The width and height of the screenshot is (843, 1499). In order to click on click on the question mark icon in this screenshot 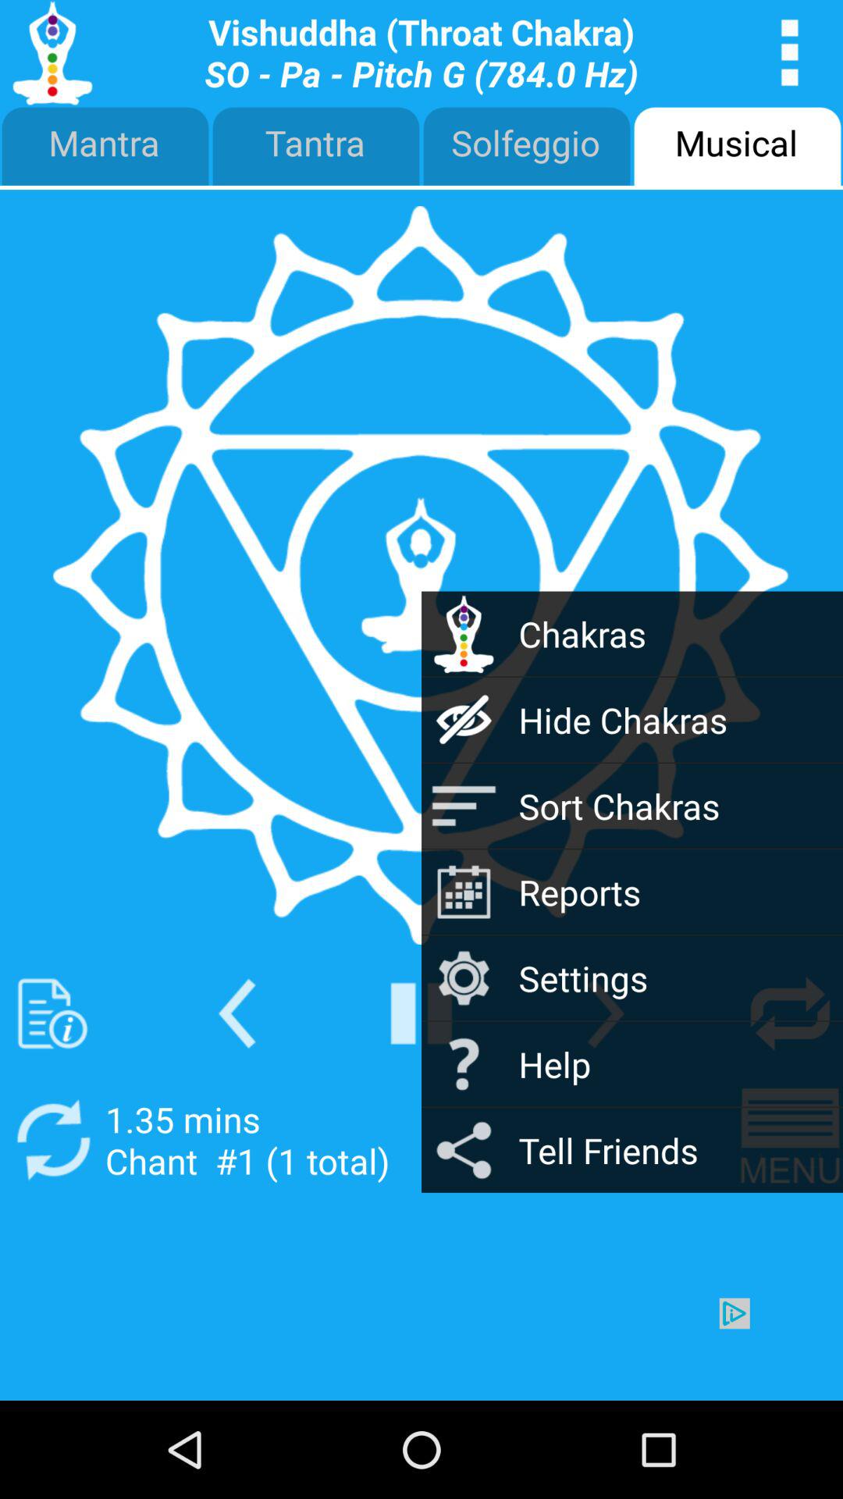, I will do `click(464, 1065)`.